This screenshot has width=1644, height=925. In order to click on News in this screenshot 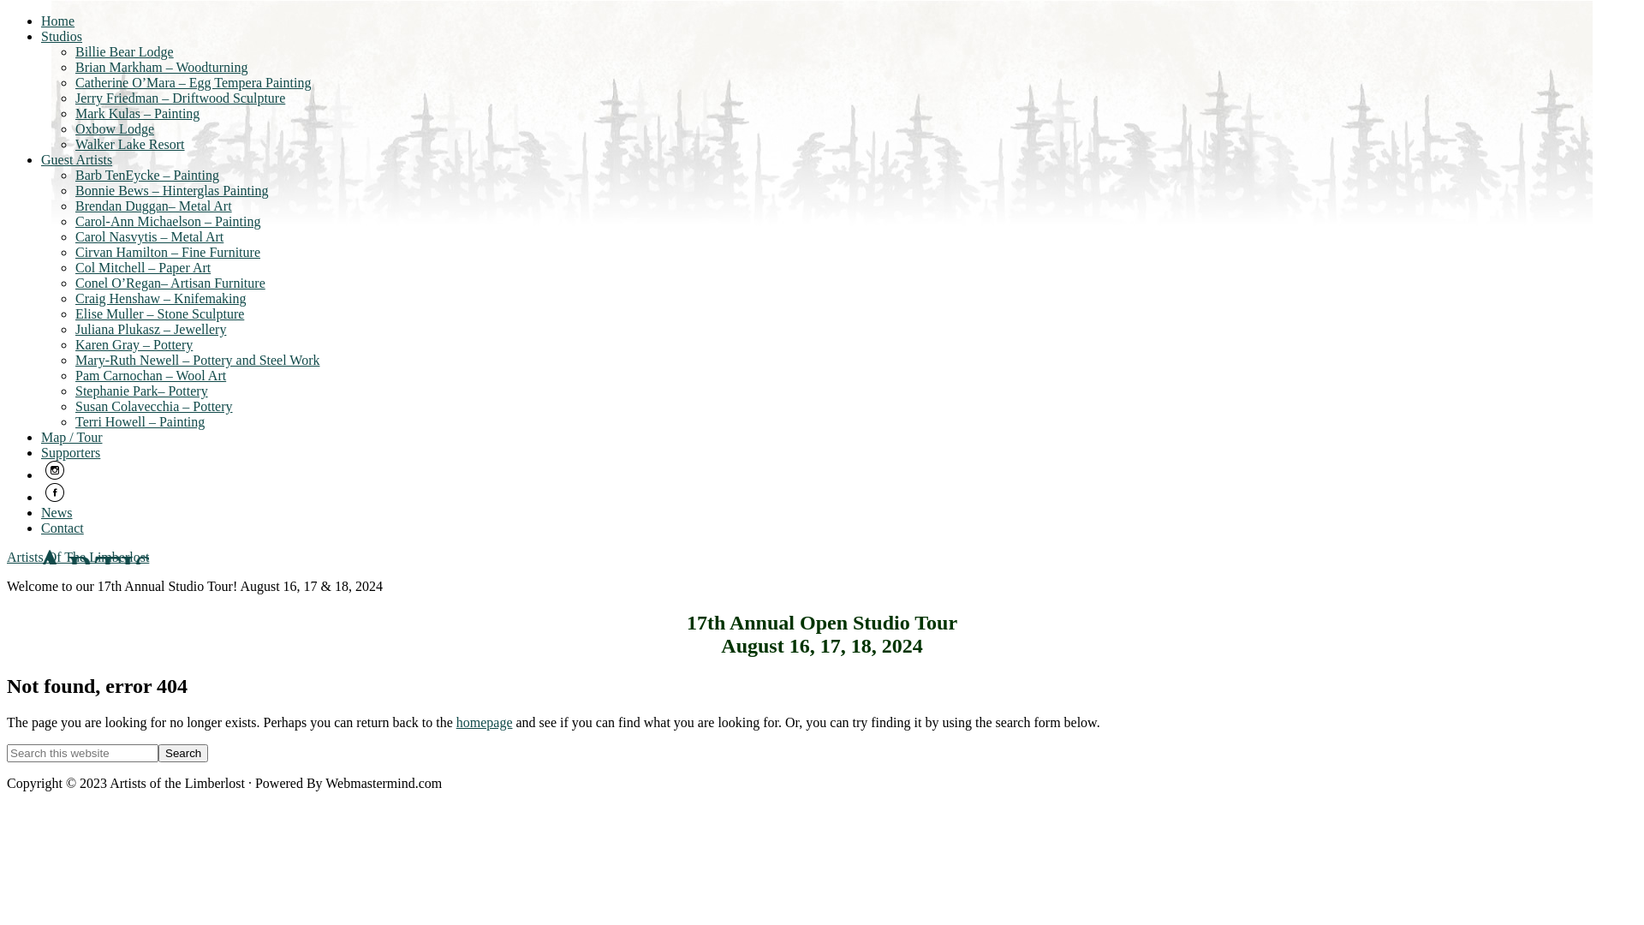, I will do `click(57, 512)`.